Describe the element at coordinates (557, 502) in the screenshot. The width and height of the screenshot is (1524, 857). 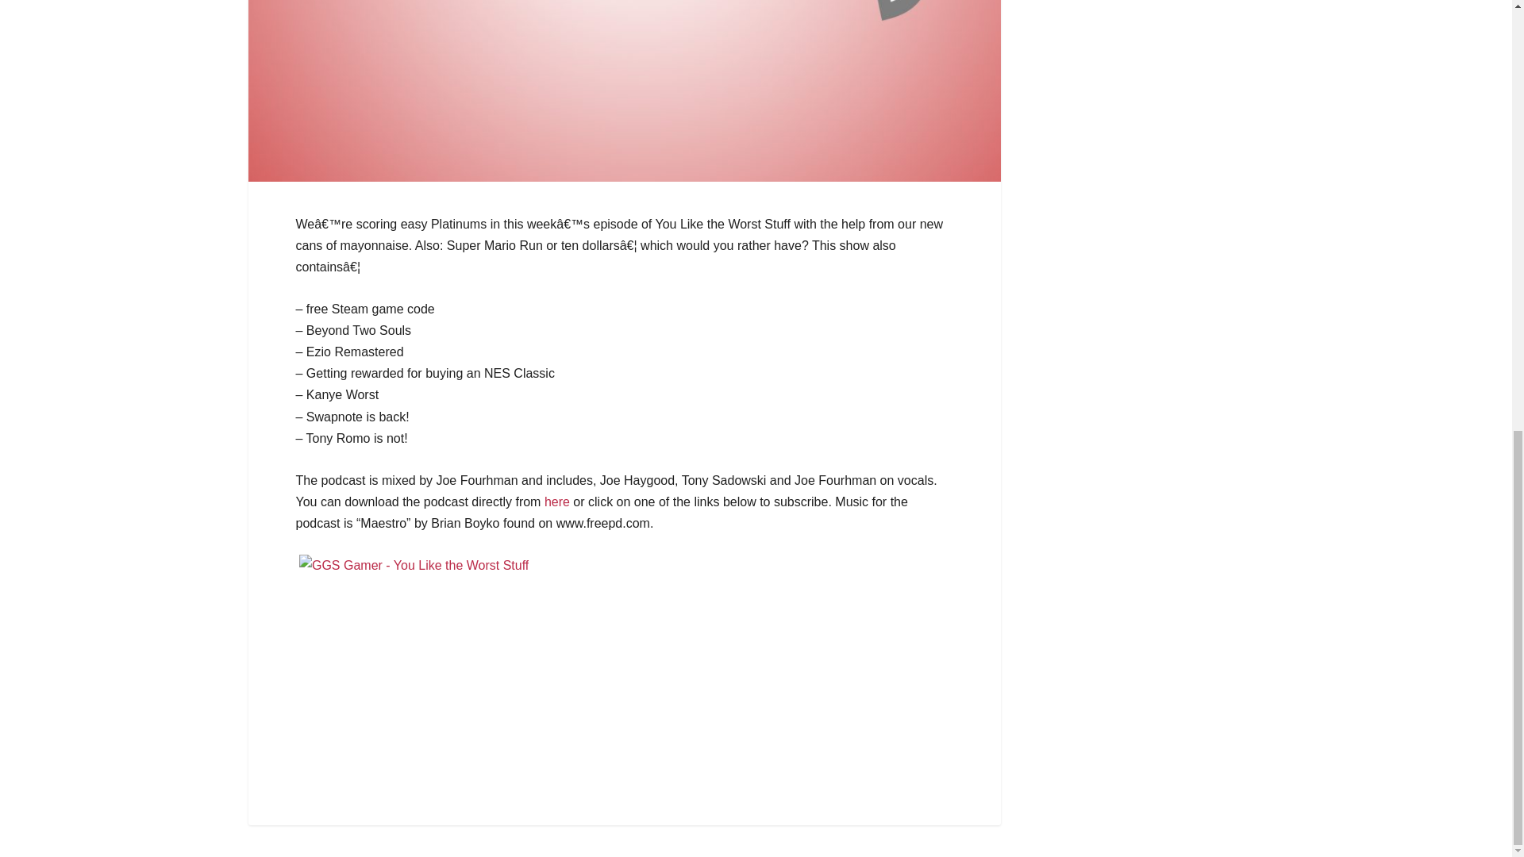
I see `here` at that location.